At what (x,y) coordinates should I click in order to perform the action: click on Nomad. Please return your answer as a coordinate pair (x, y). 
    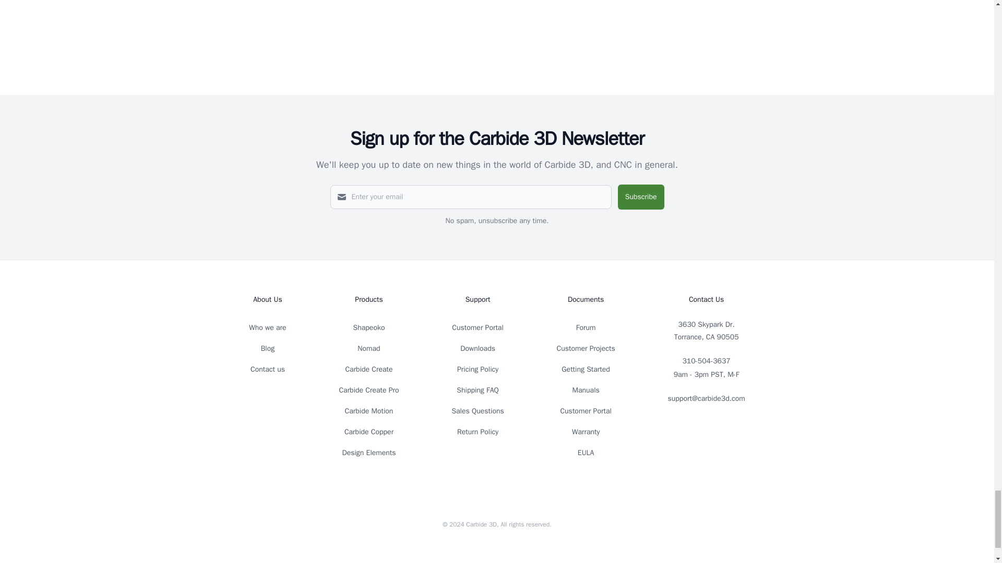
    Looking at the image, I should click on (368, 348).